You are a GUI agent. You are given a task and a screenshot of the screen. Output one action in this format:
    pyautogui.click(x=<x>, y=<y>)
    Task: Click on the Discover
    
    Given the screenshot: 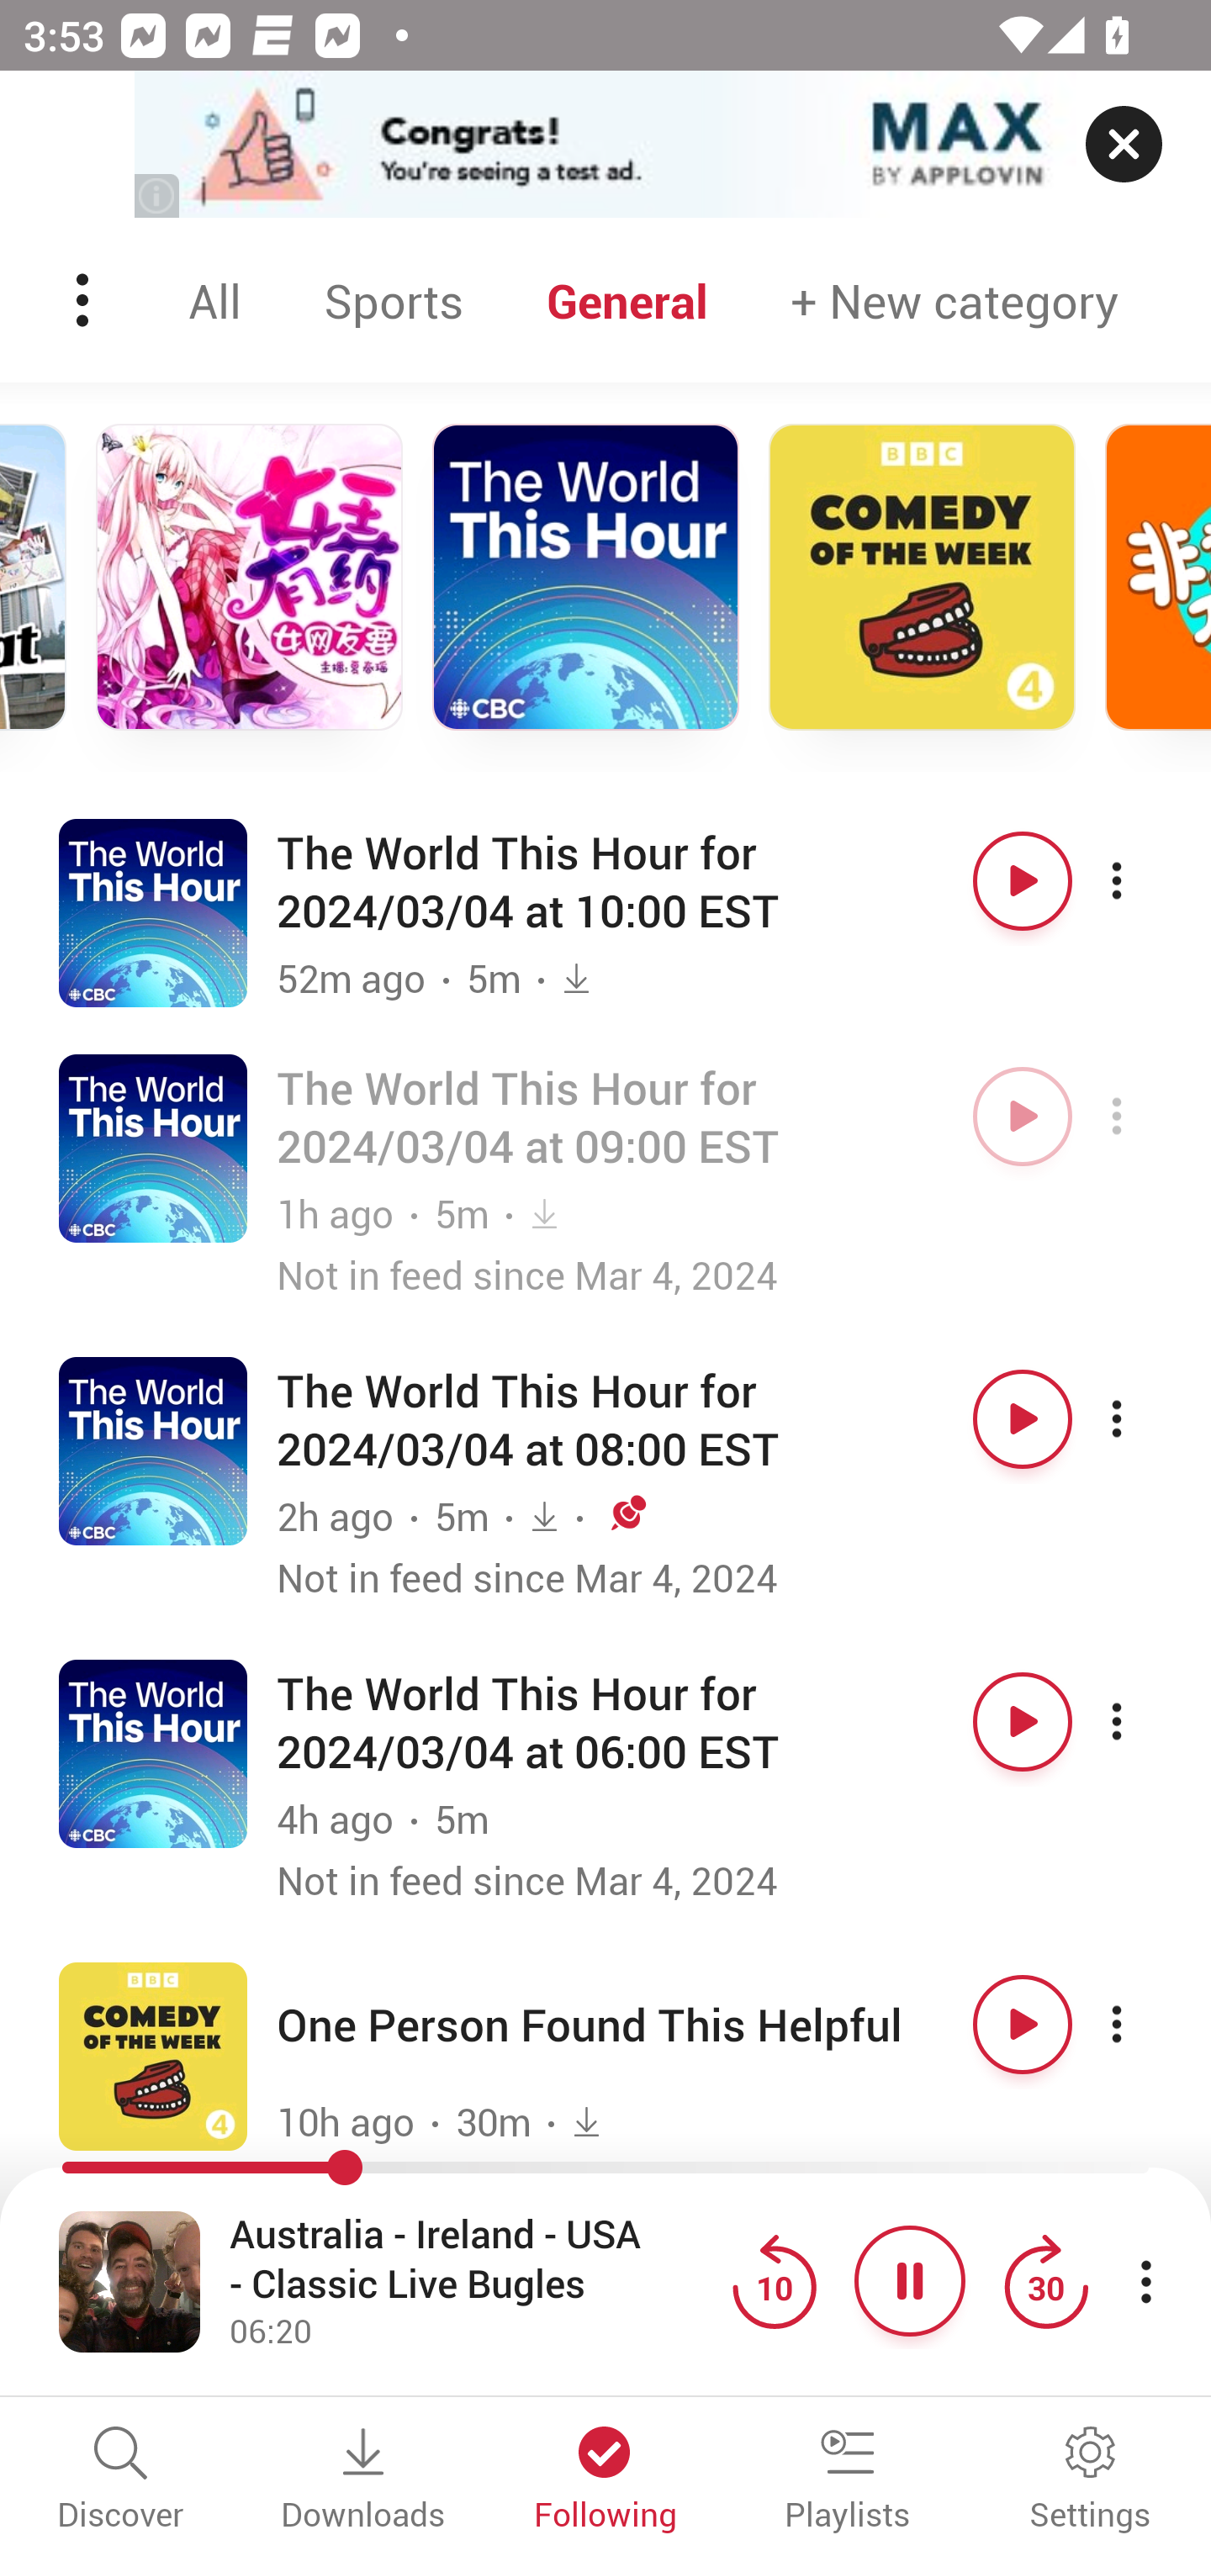 What is the action you would take?
    pyautogui.click(x=121, y=2480)
    